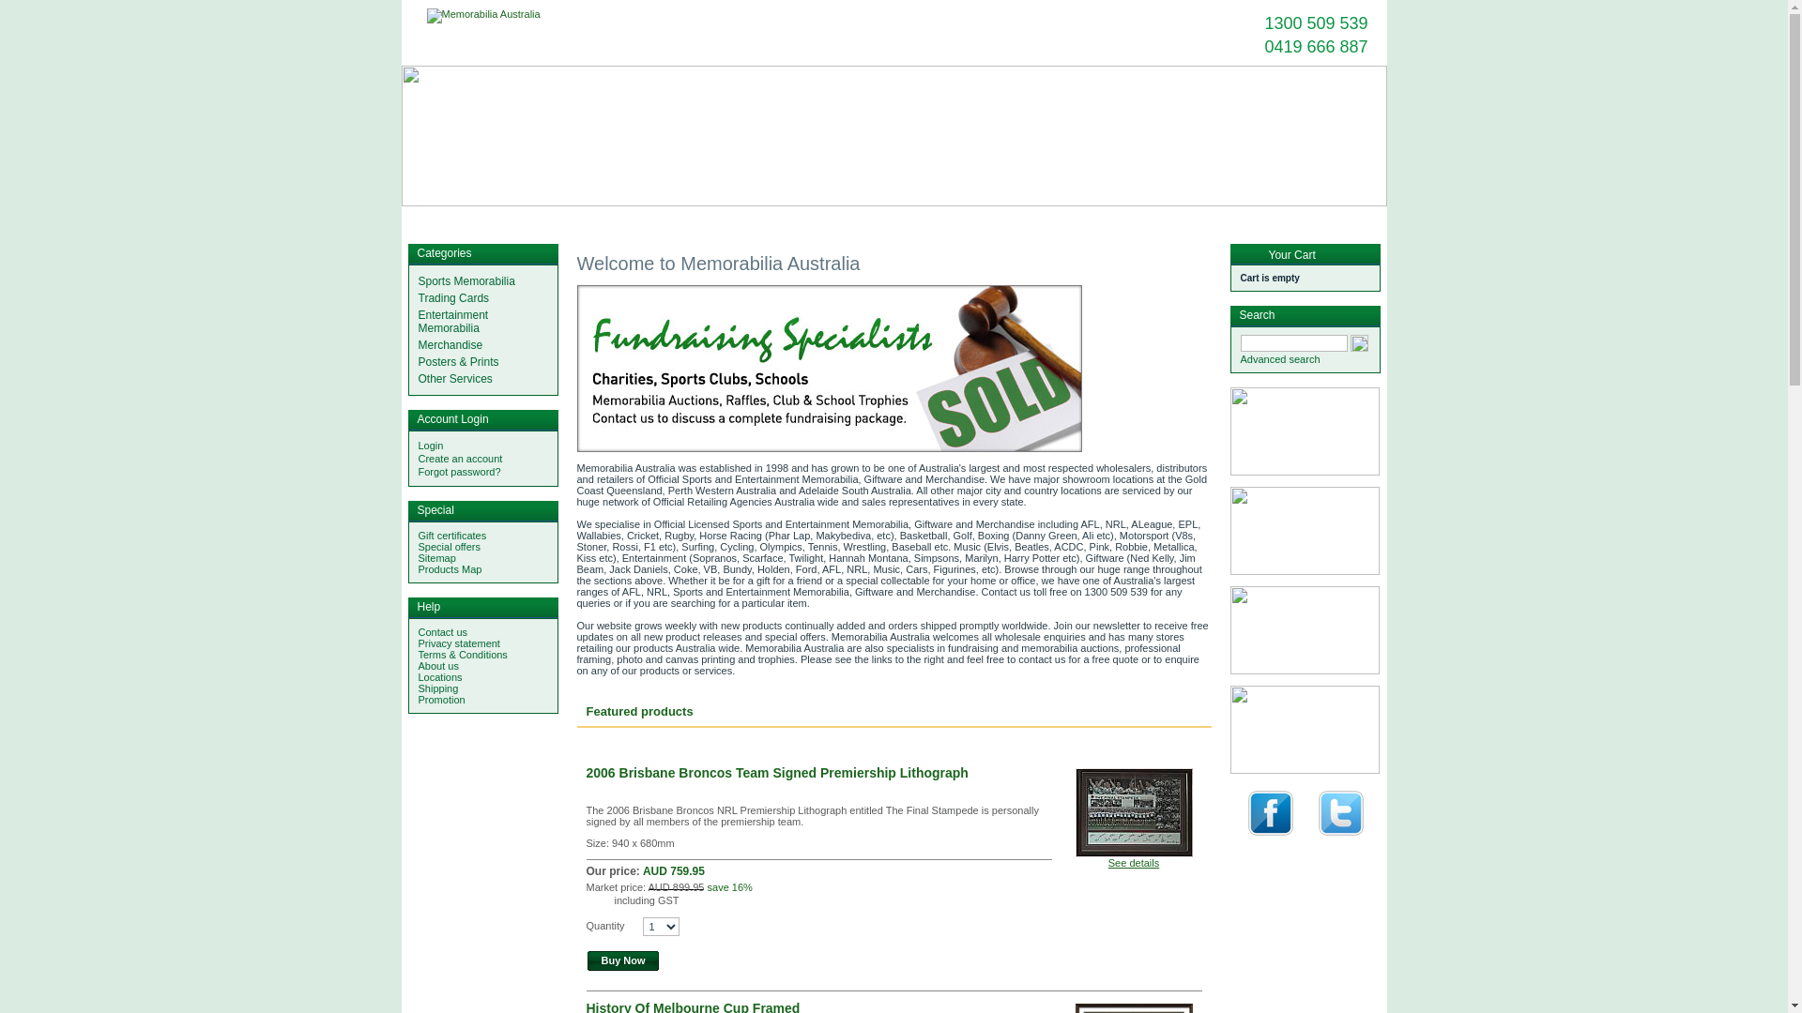 Image resolution: width=1802 pixels, height=1013 pixels. I want to click on Sitemap, so click(437, 558).